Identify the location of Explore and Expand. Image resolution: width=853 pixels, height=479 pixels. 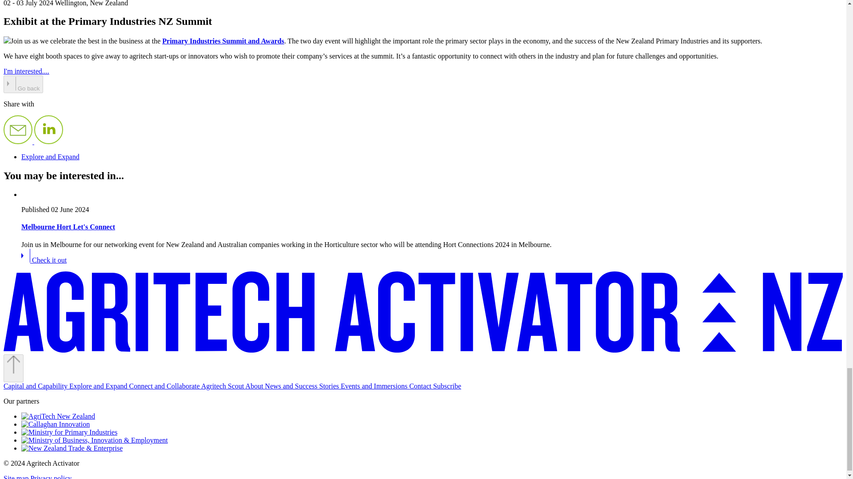
(99, 386).